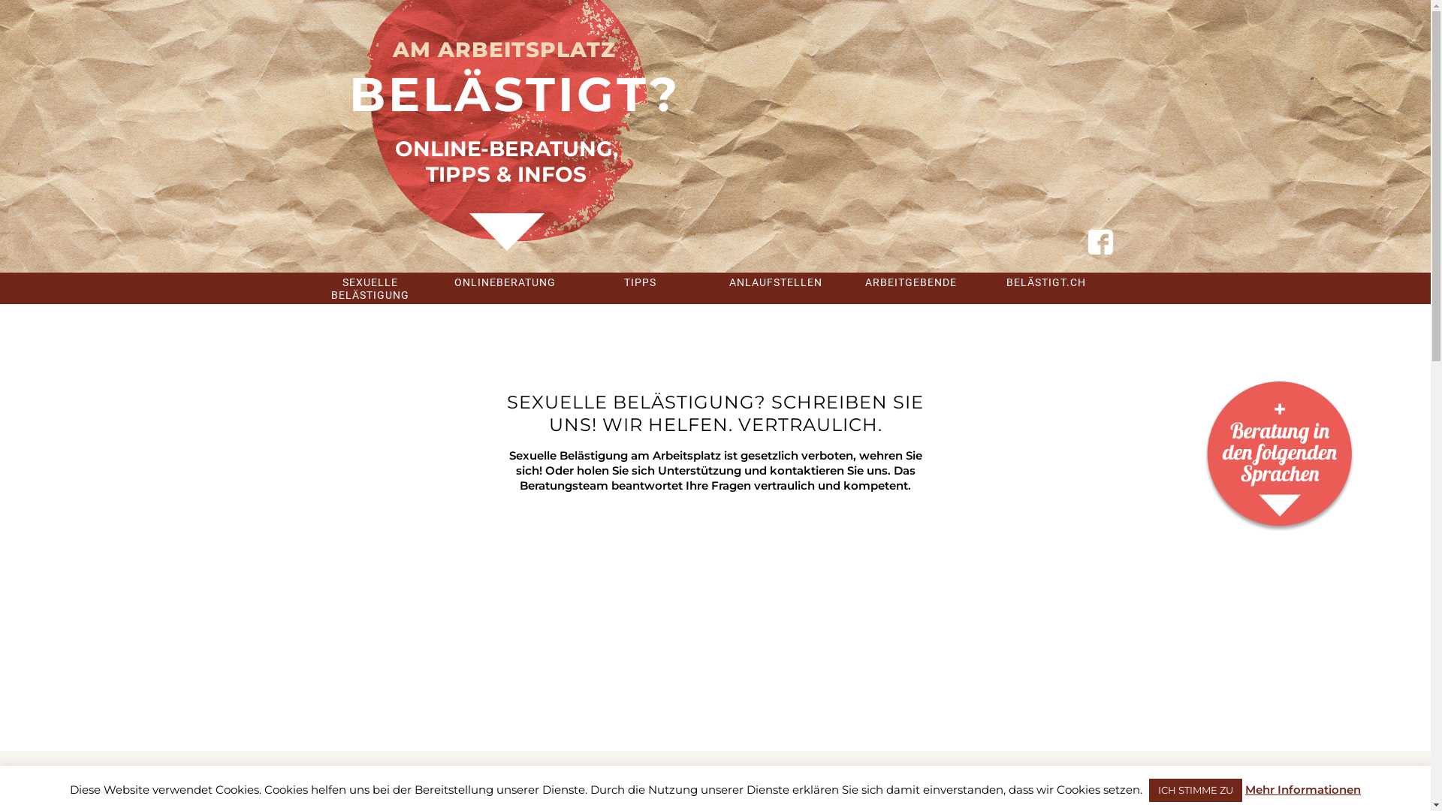 Image resolution: width=1442 pixels, height=811 pixels. Describe the element at coordinates (640, 281) in the screenshot. I see `TIPPS` at that location.